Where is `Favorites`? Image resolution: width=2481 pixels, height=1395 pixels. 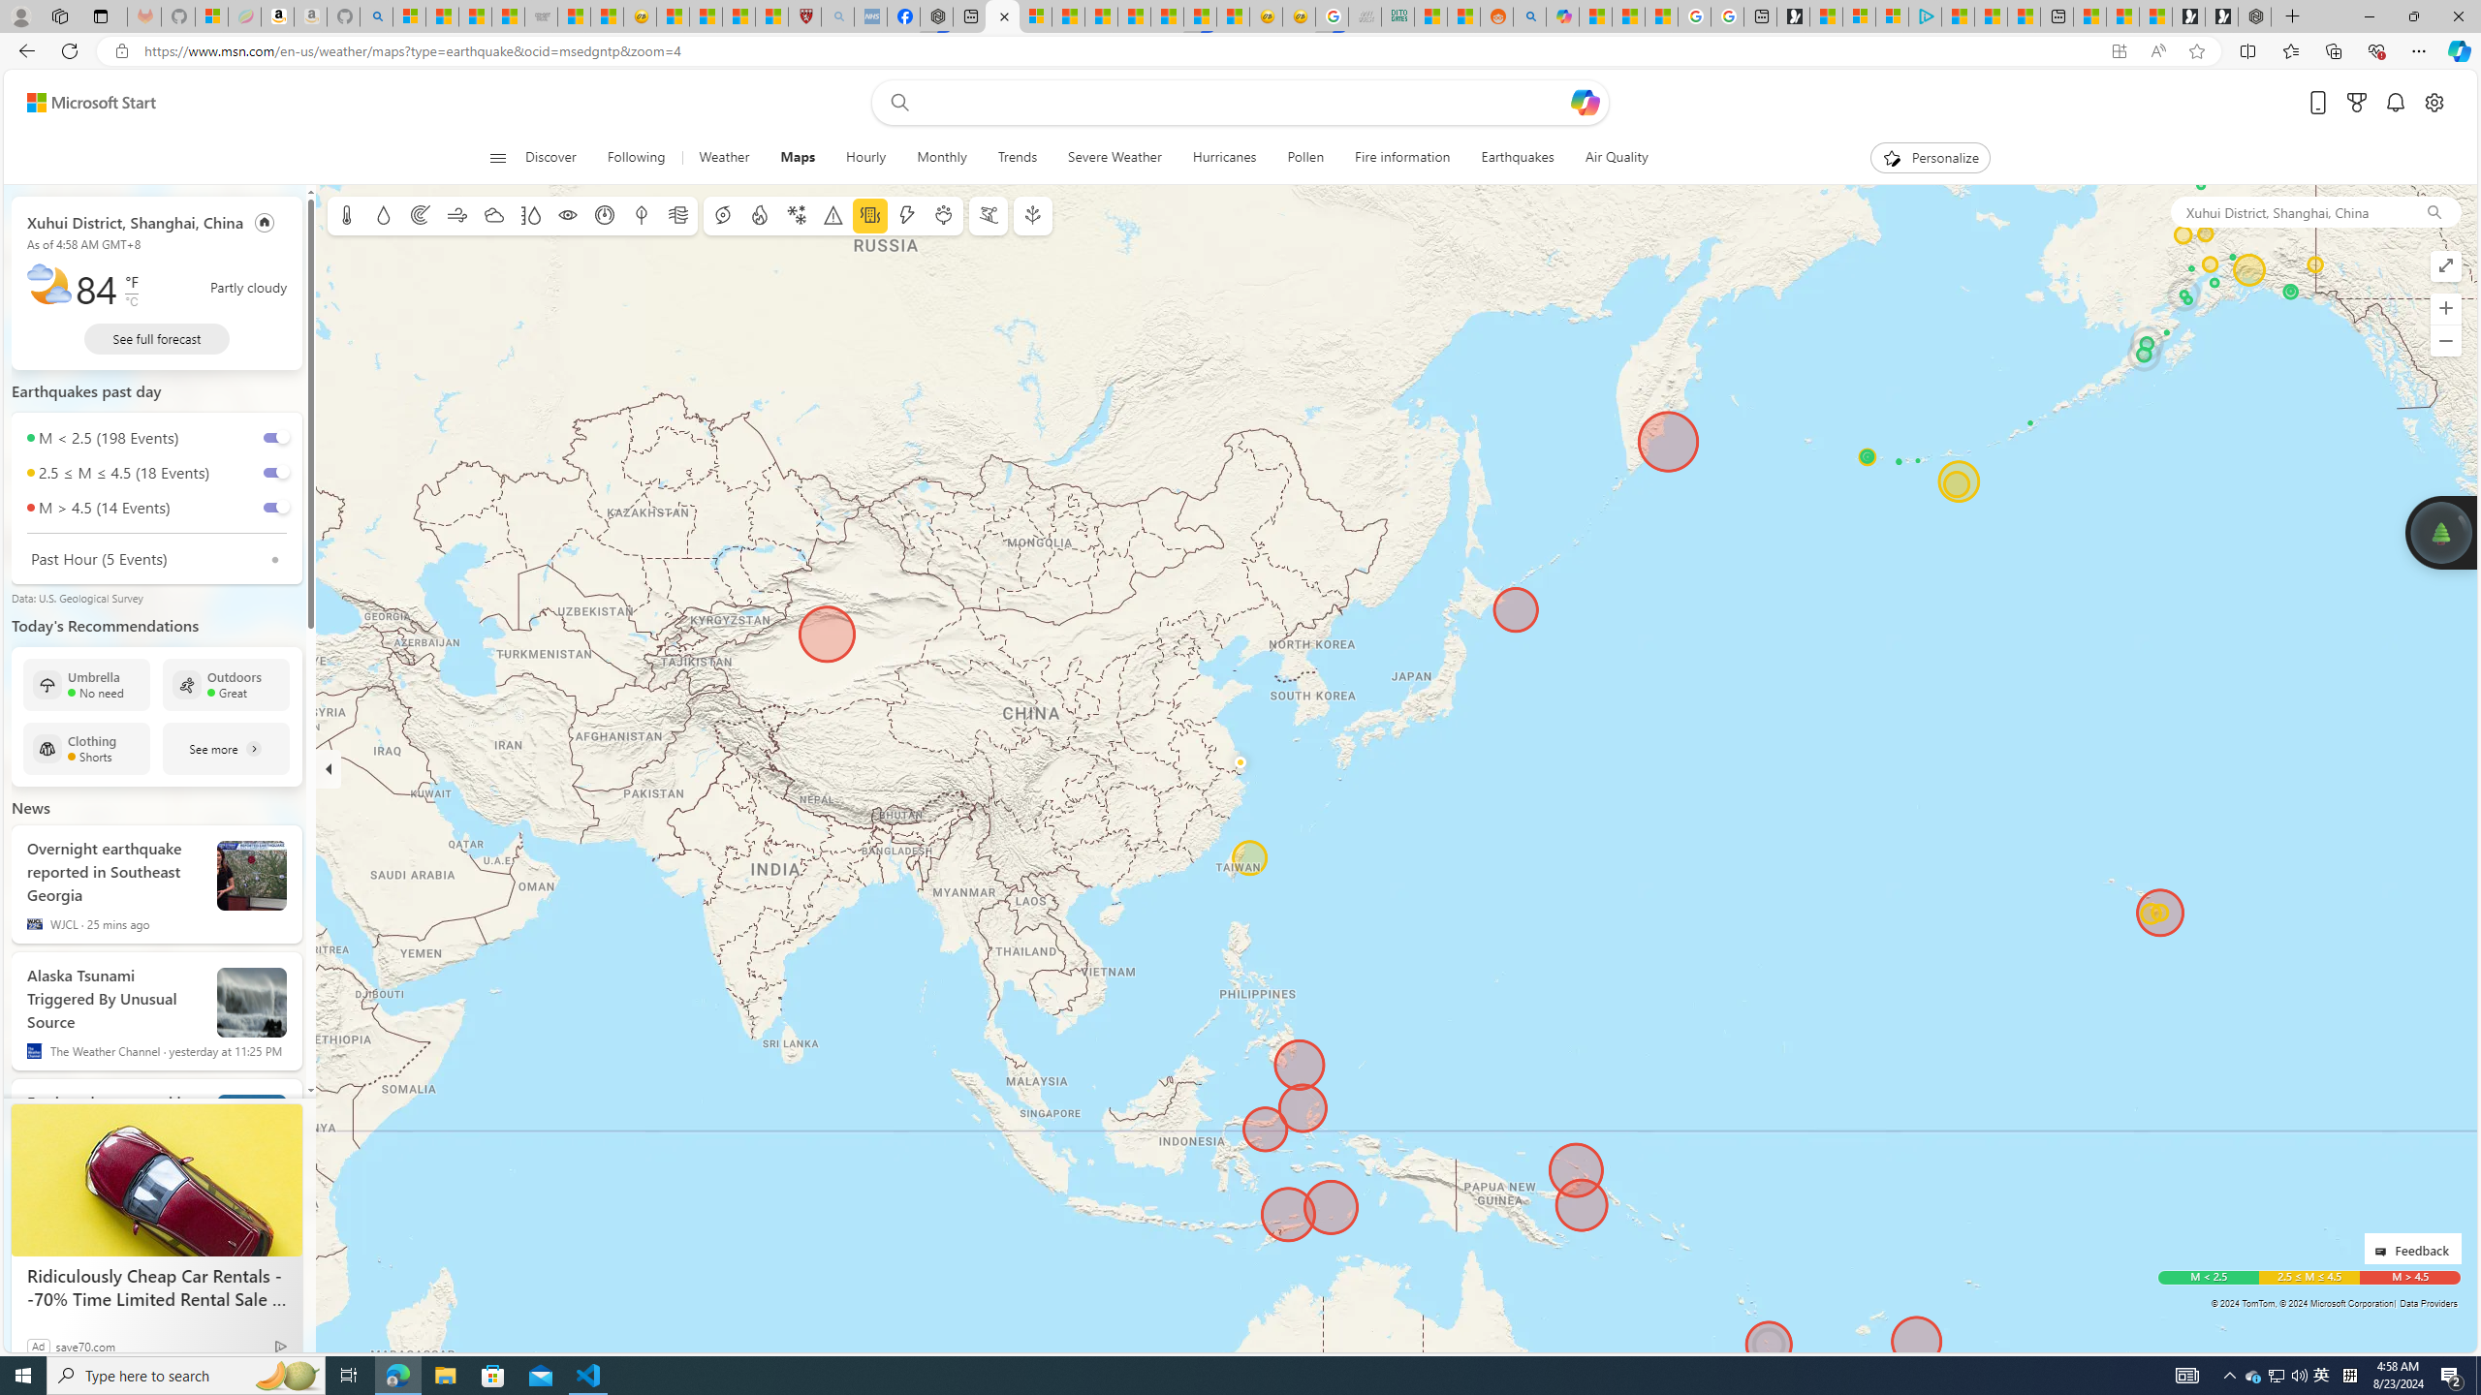
Favorites is located at coordinates (2291, 50).